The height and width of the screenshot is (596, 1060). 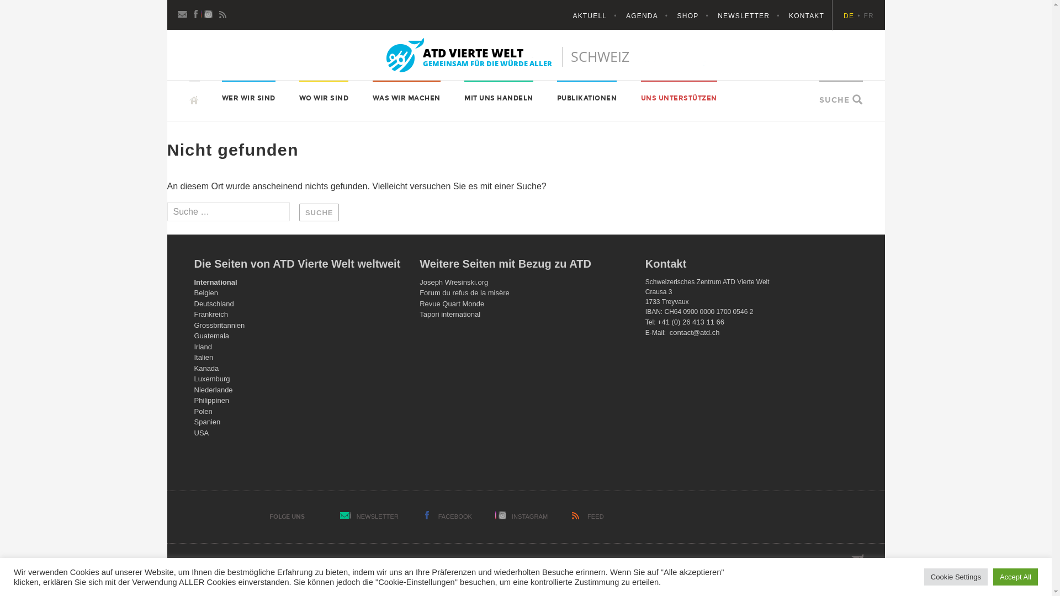 I want to click on INSTAGRAM, so click(x=530, y=517).